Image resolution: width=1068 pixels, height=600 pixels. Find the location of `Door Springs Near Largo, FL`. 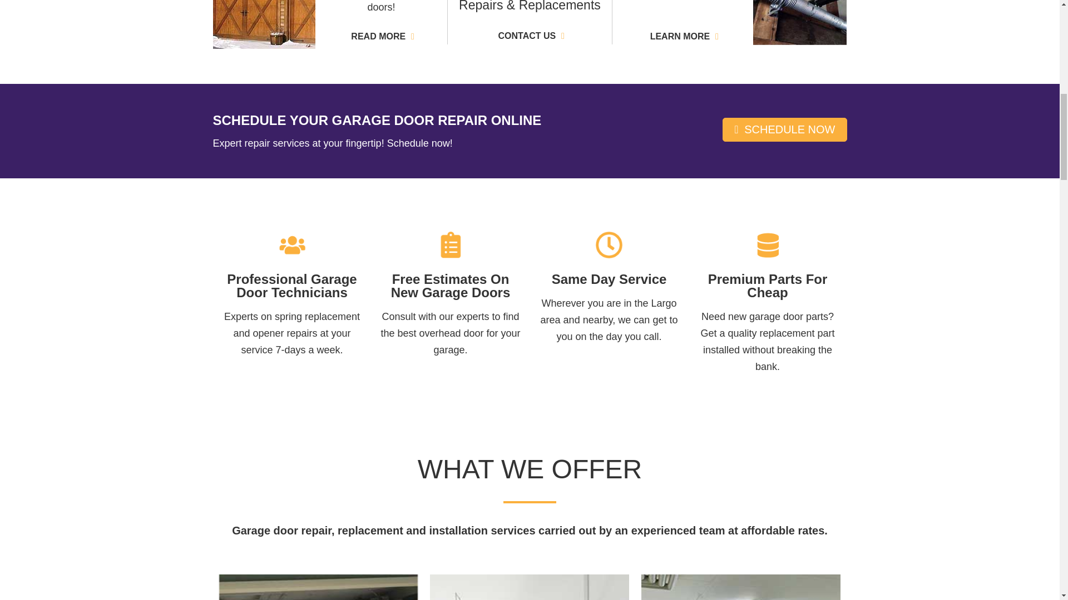

Door Springs Near Largo, FL is located at coordinates (800, 22).